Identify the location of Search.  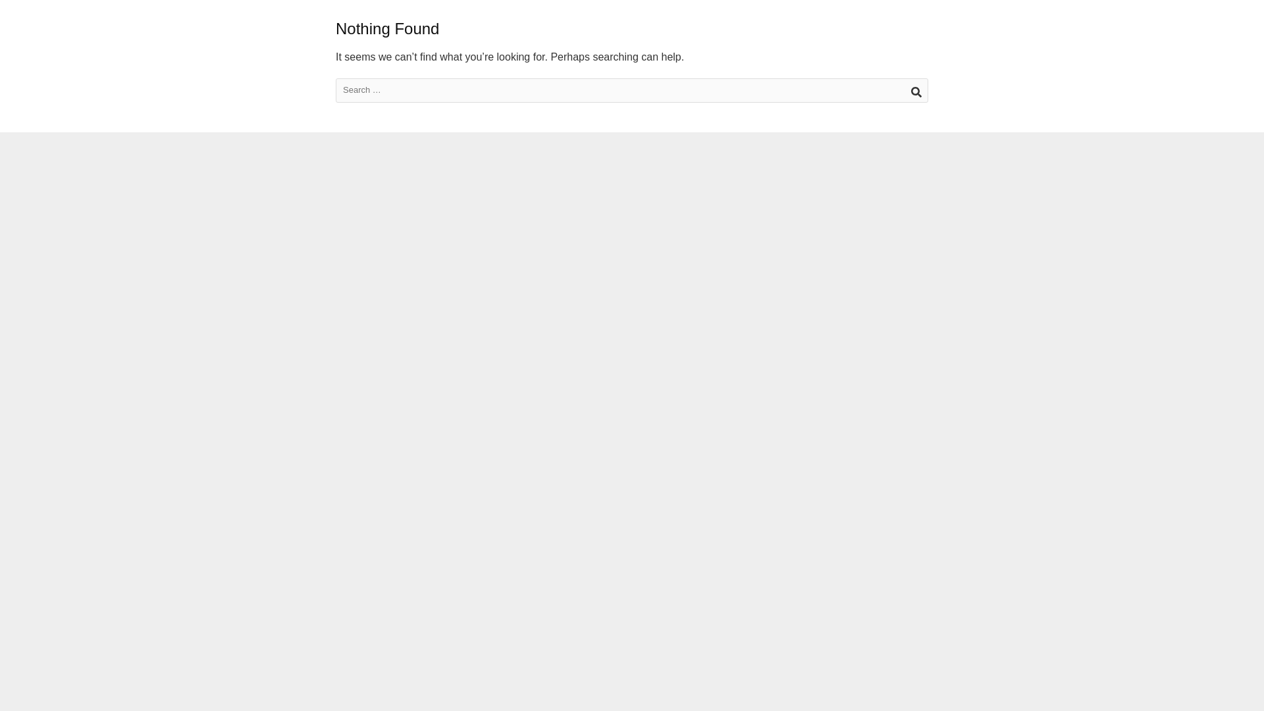
(915, 90).